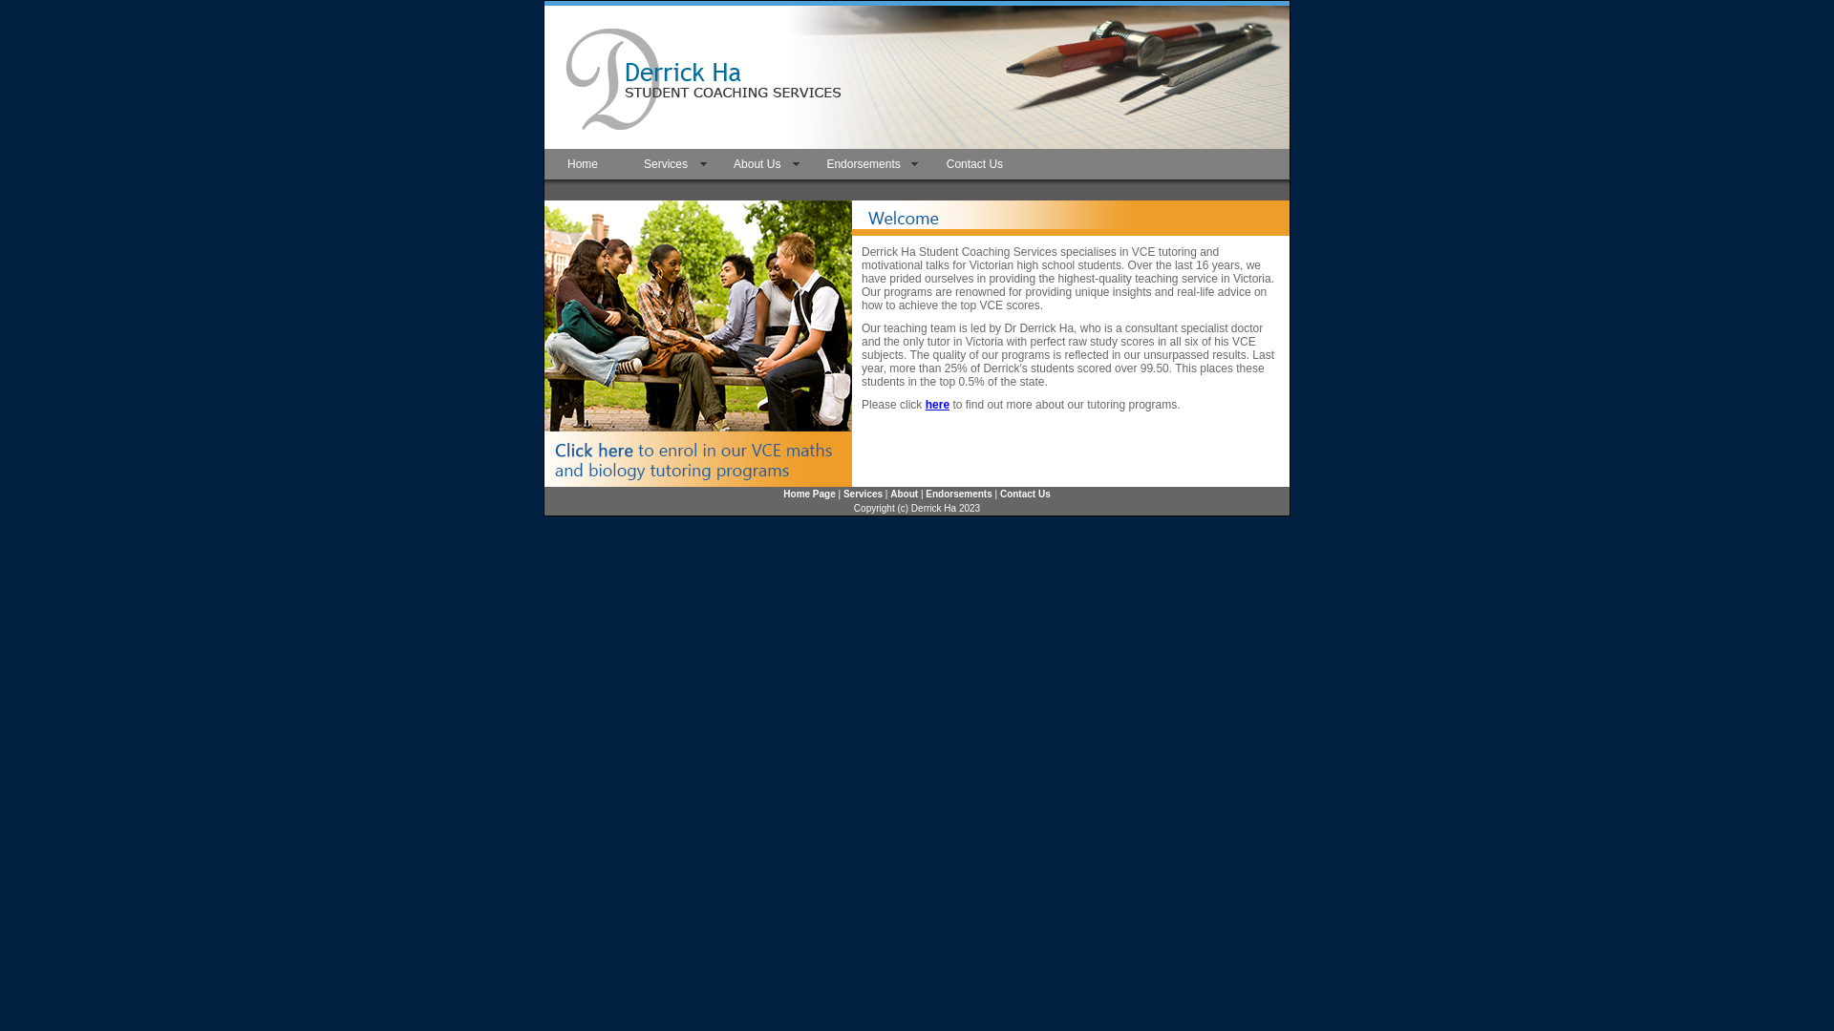 This screenshot has width=1834, height=1031. I want to click on Contact Us, so click(1026, 494).